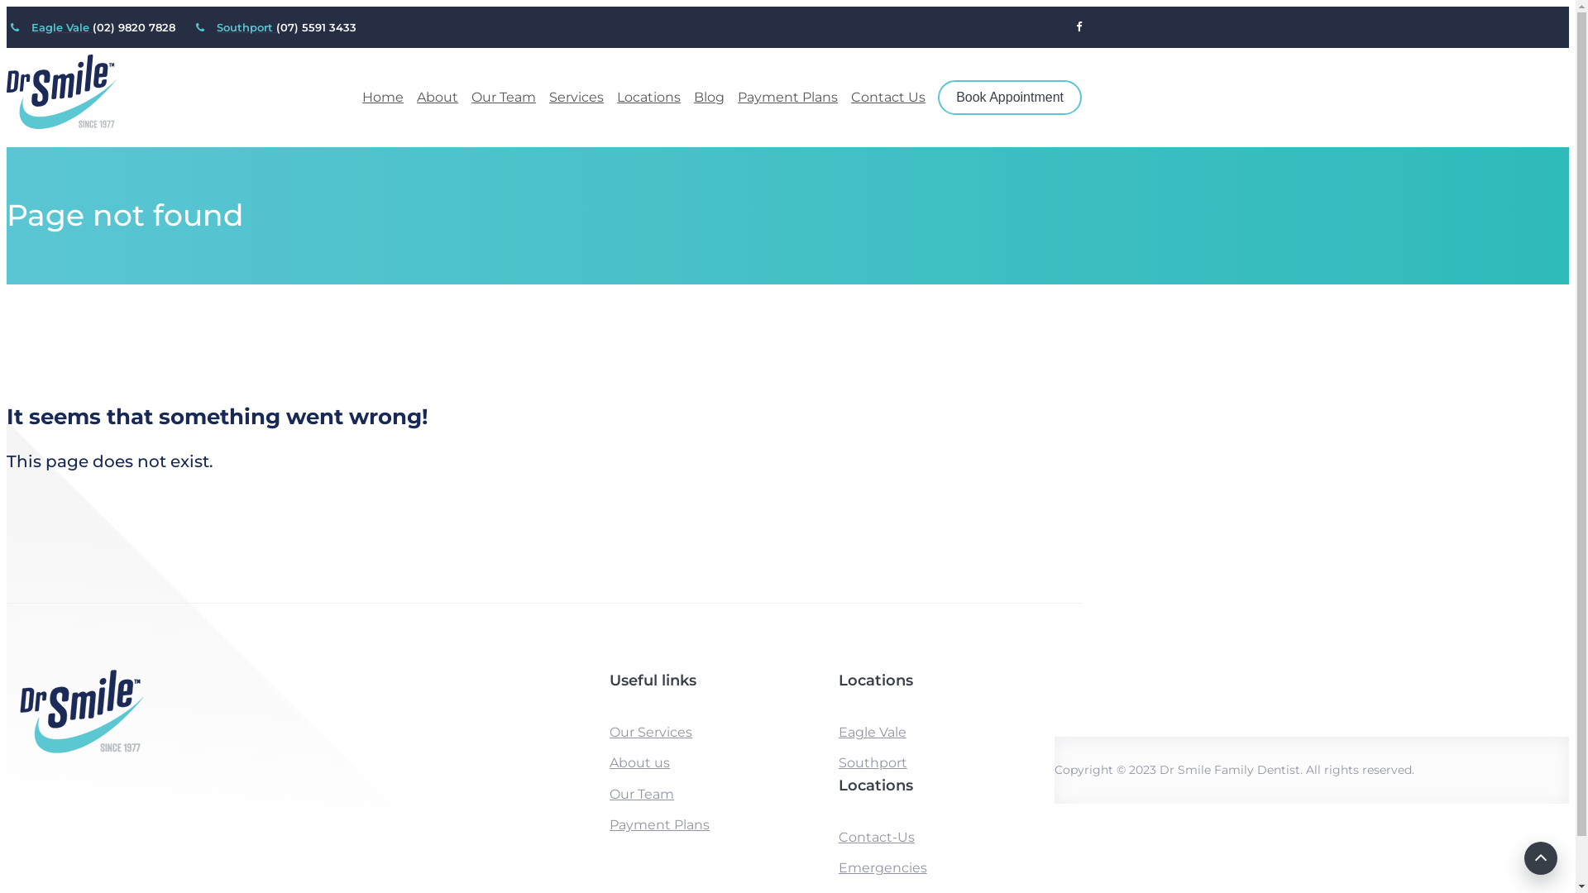 Image resolution: width=1588 pixels, height=893 pixels. What do you see at coordinates (888, 98) in the screenshot?
I see `Contact Us` at bounding box center [888, 98].